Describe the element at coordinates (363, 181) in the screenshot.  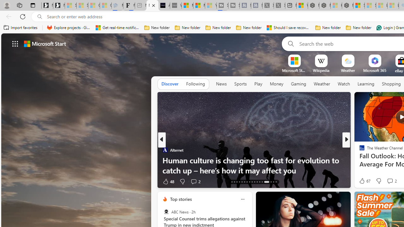
I see `92 Like` at that location.